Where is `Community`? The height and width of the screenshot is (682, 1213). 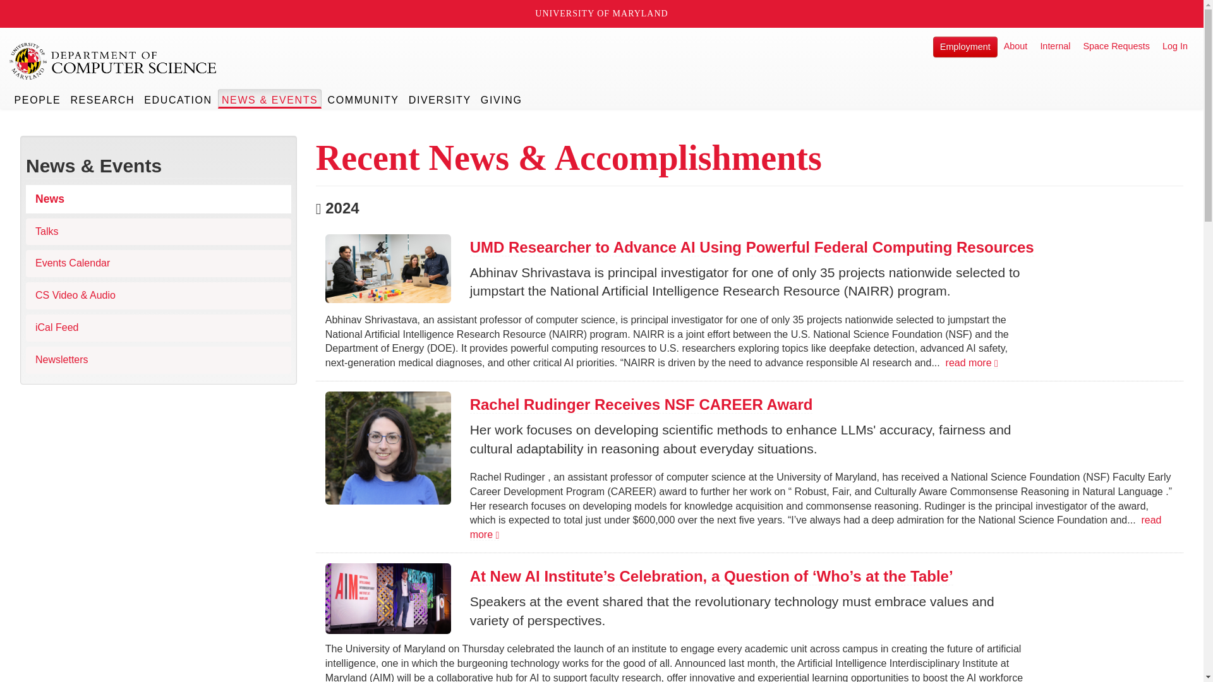
Community is located at coordinates (363, 99).